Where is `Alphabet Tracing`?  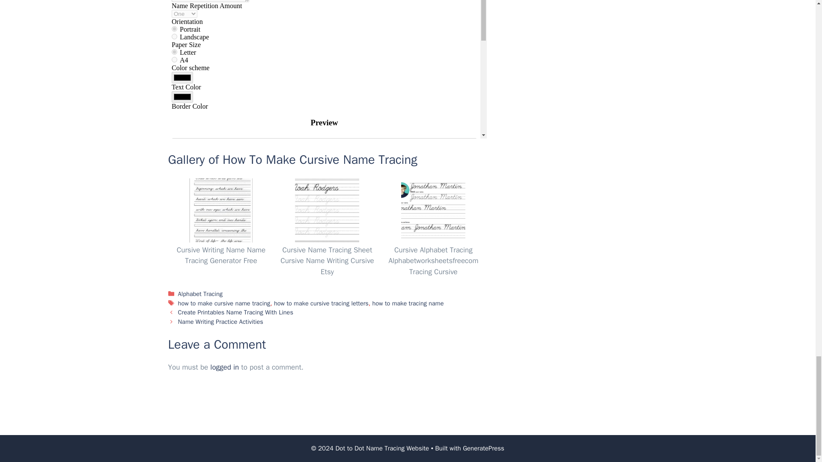
Alphabet Tracing is located at coordinates (200, 293).